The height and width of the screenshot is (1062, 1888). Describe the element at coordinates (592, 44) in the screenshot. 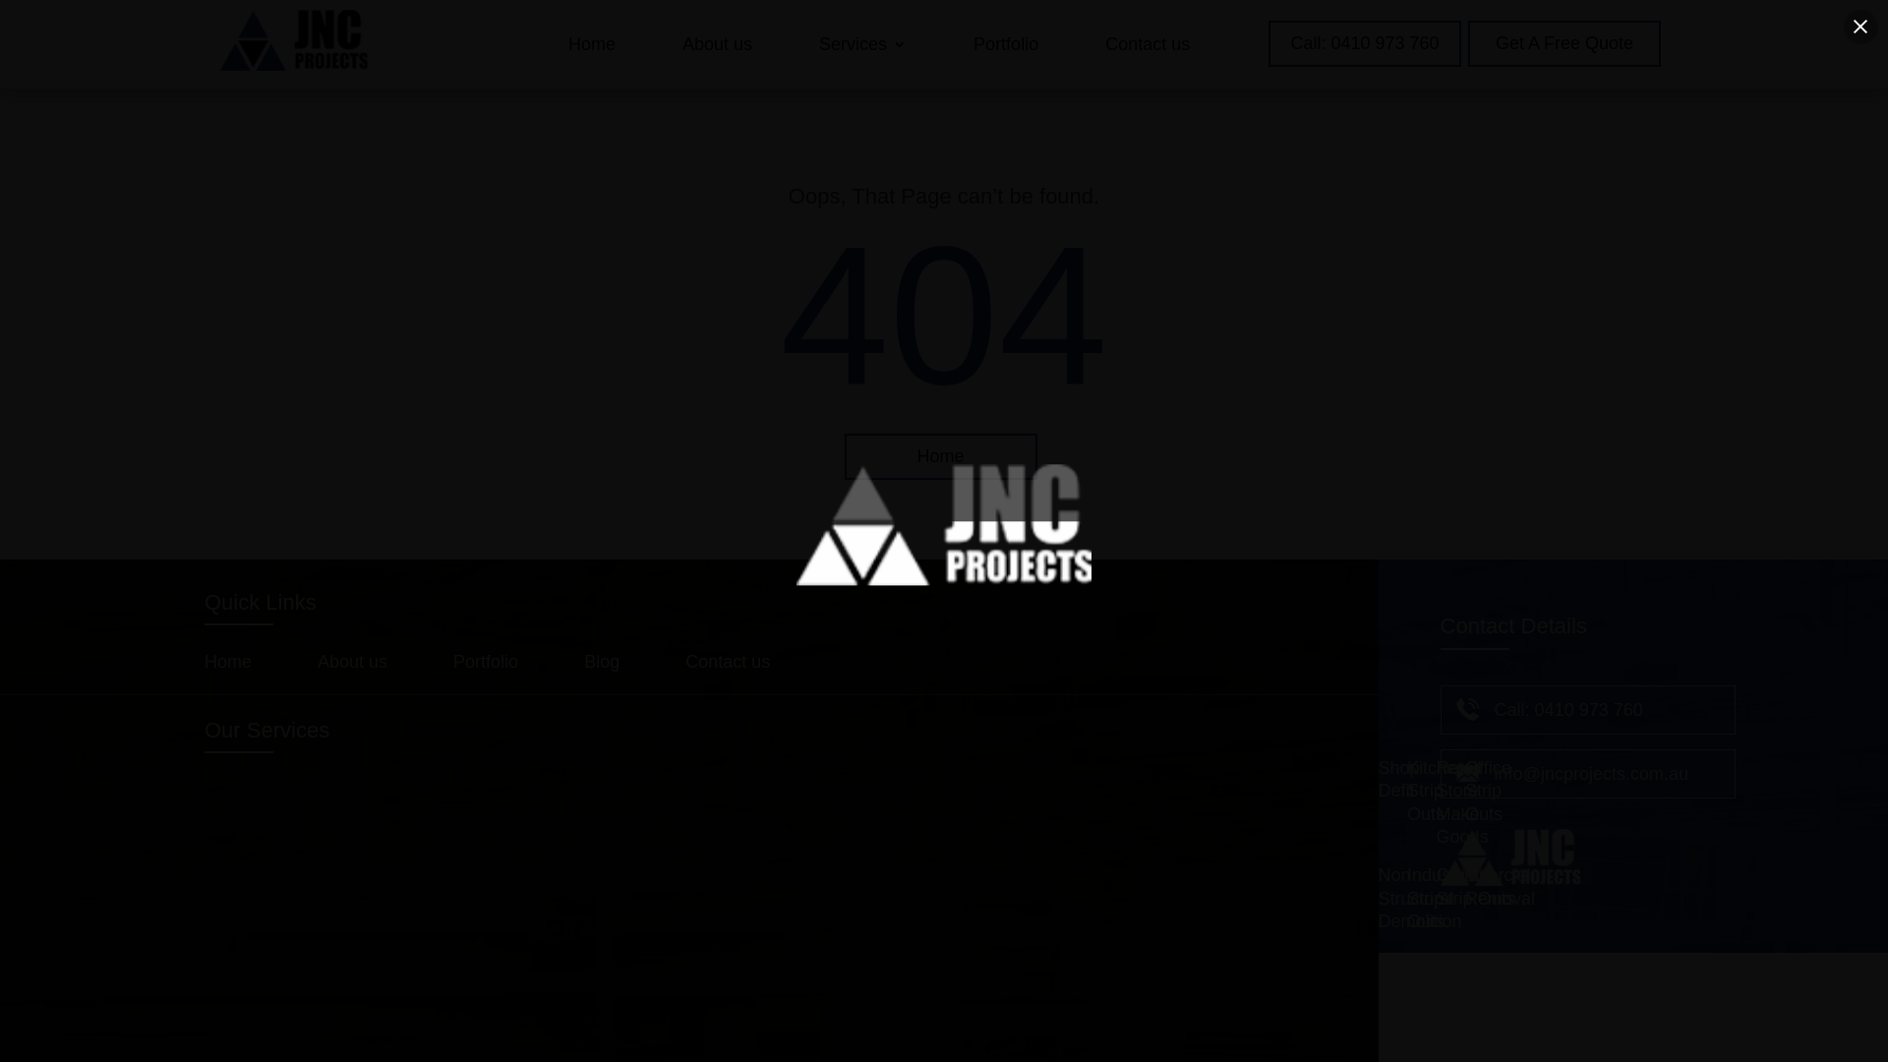

I see `Home` at that location.